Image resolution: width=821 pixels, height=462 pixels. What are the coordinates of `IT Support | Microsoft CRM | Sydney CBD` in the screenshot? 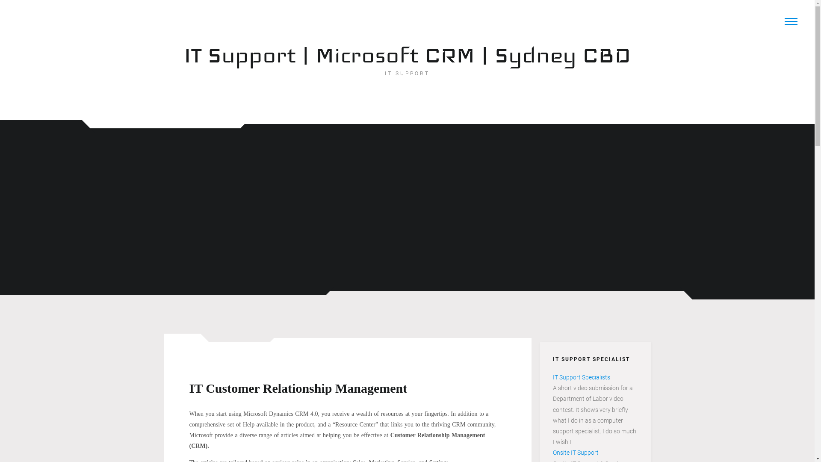 It's located at (408, 55).